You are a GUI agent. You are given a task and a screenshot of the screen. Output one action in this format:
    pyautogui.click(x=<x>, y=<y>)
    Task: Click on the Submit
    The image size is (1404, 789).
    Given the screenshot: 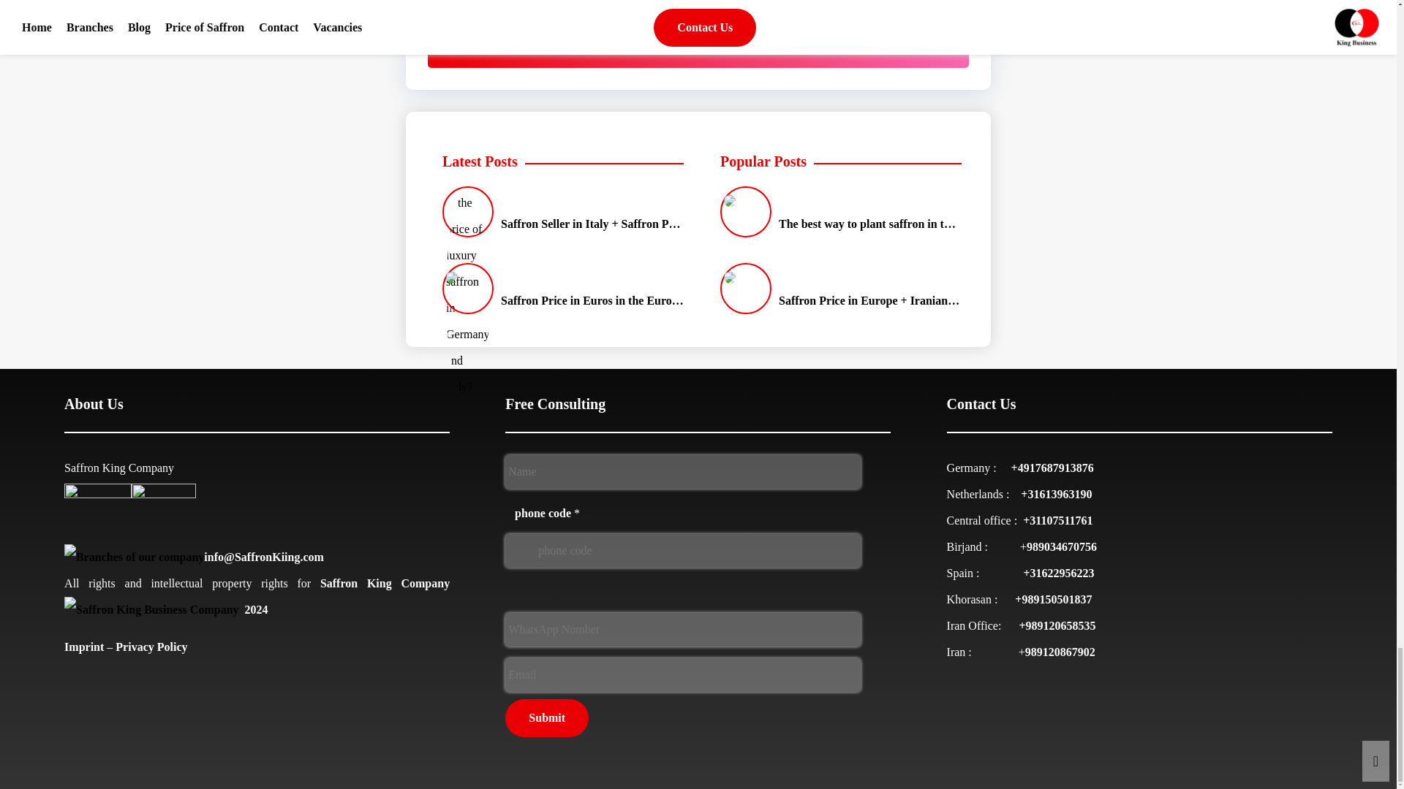 What is the action you would take?
    pyautogui.click(x=547, y=717)
    